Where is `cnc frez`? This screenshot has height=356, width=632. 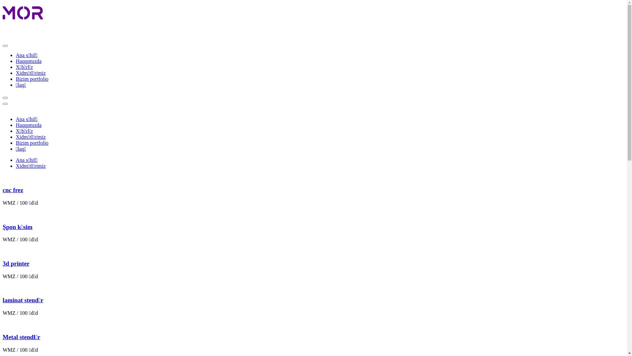 cnc frez is located at coordinates (13, 190).